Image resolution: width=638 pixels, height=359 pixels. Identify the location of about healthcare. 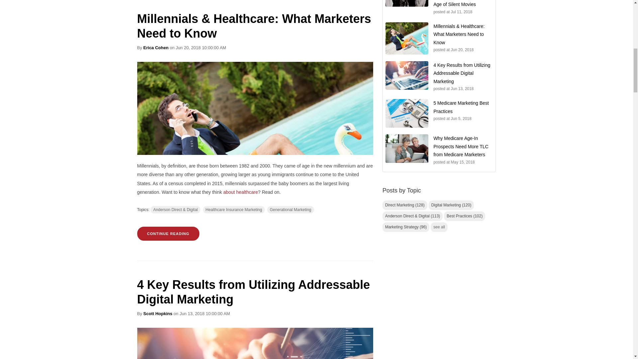
(241, 192).